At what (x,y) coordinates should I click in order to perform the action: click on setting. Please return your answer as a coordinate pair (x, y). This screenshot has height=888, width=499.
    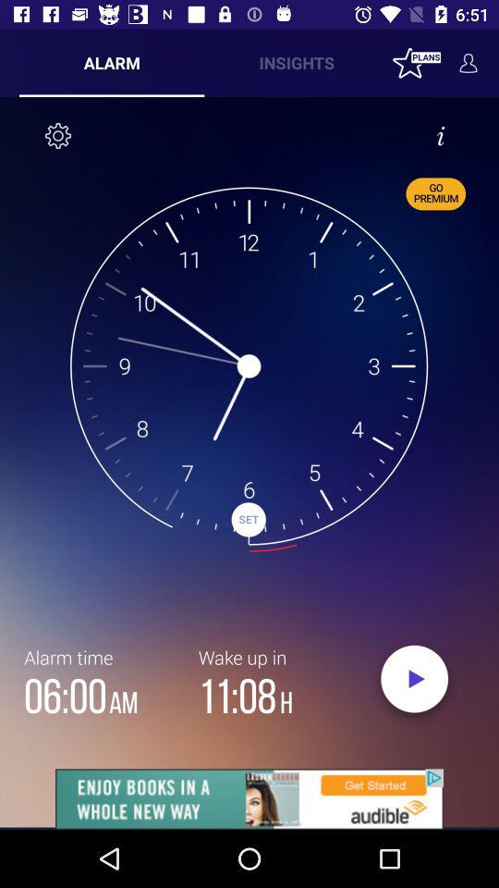
    Looking at the image, I should click on (58, 136).